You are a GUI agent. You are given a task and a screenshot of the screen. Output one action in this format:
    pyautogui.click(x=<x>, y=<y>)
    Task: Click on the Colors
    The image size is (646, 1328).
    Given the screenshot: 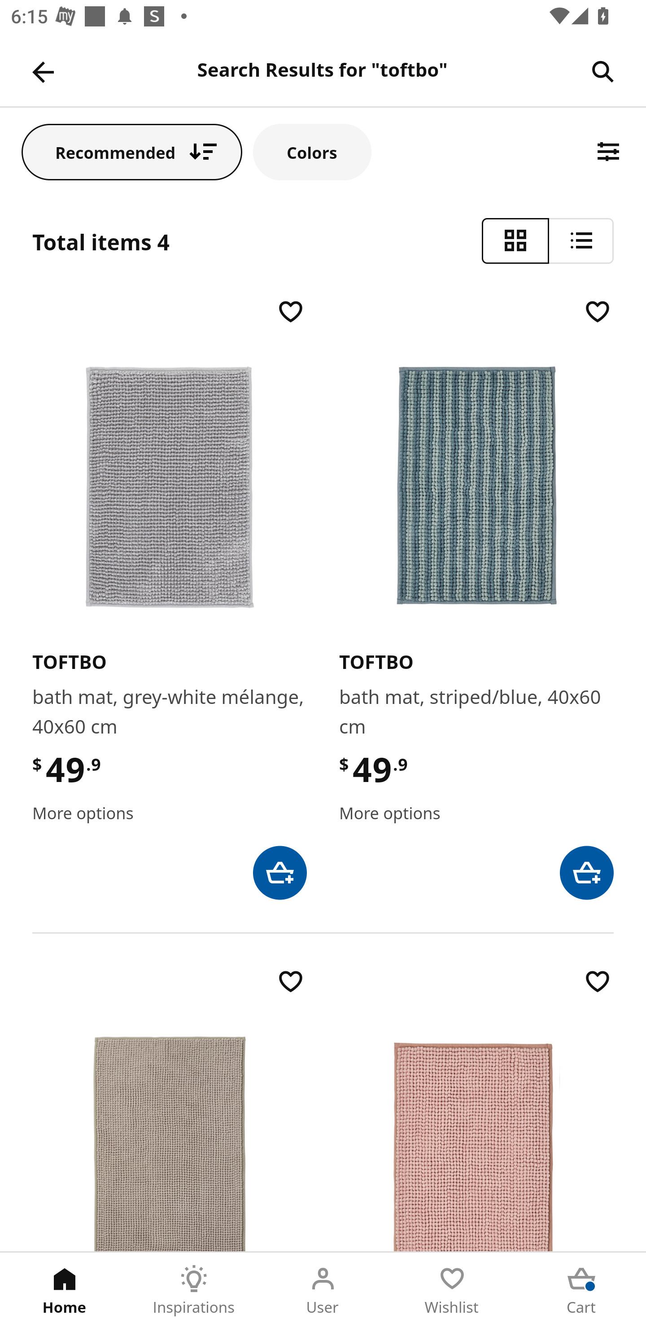 What is the action you would take?
    pyautogui.click(x=312, y=152)
    